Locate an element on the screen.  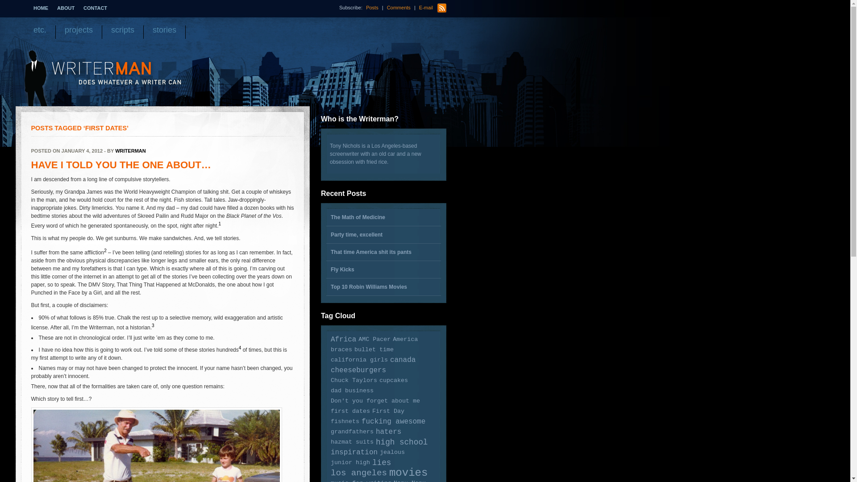
Comments is located at coordinates (399, 7).